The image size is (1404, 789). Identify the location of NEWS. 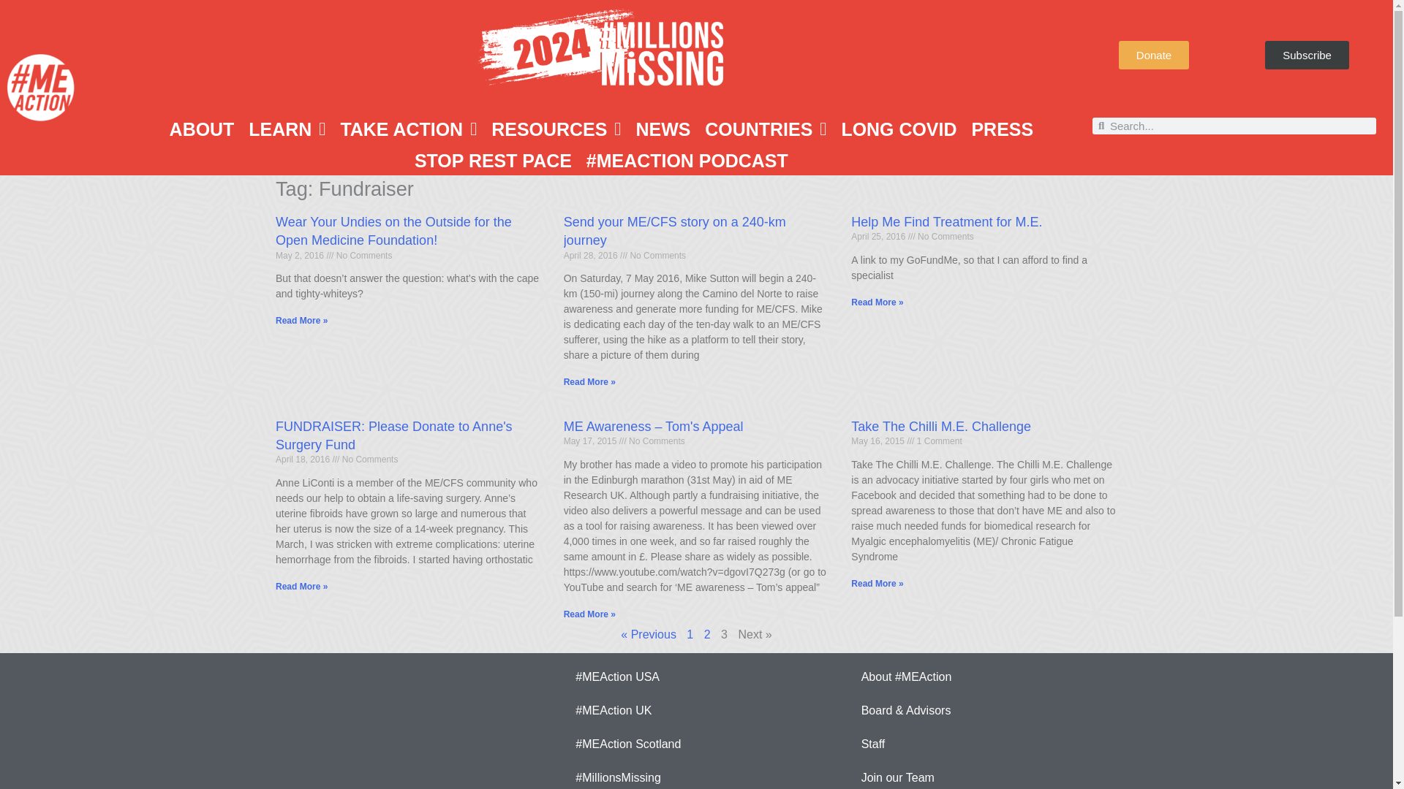
(663, 129).